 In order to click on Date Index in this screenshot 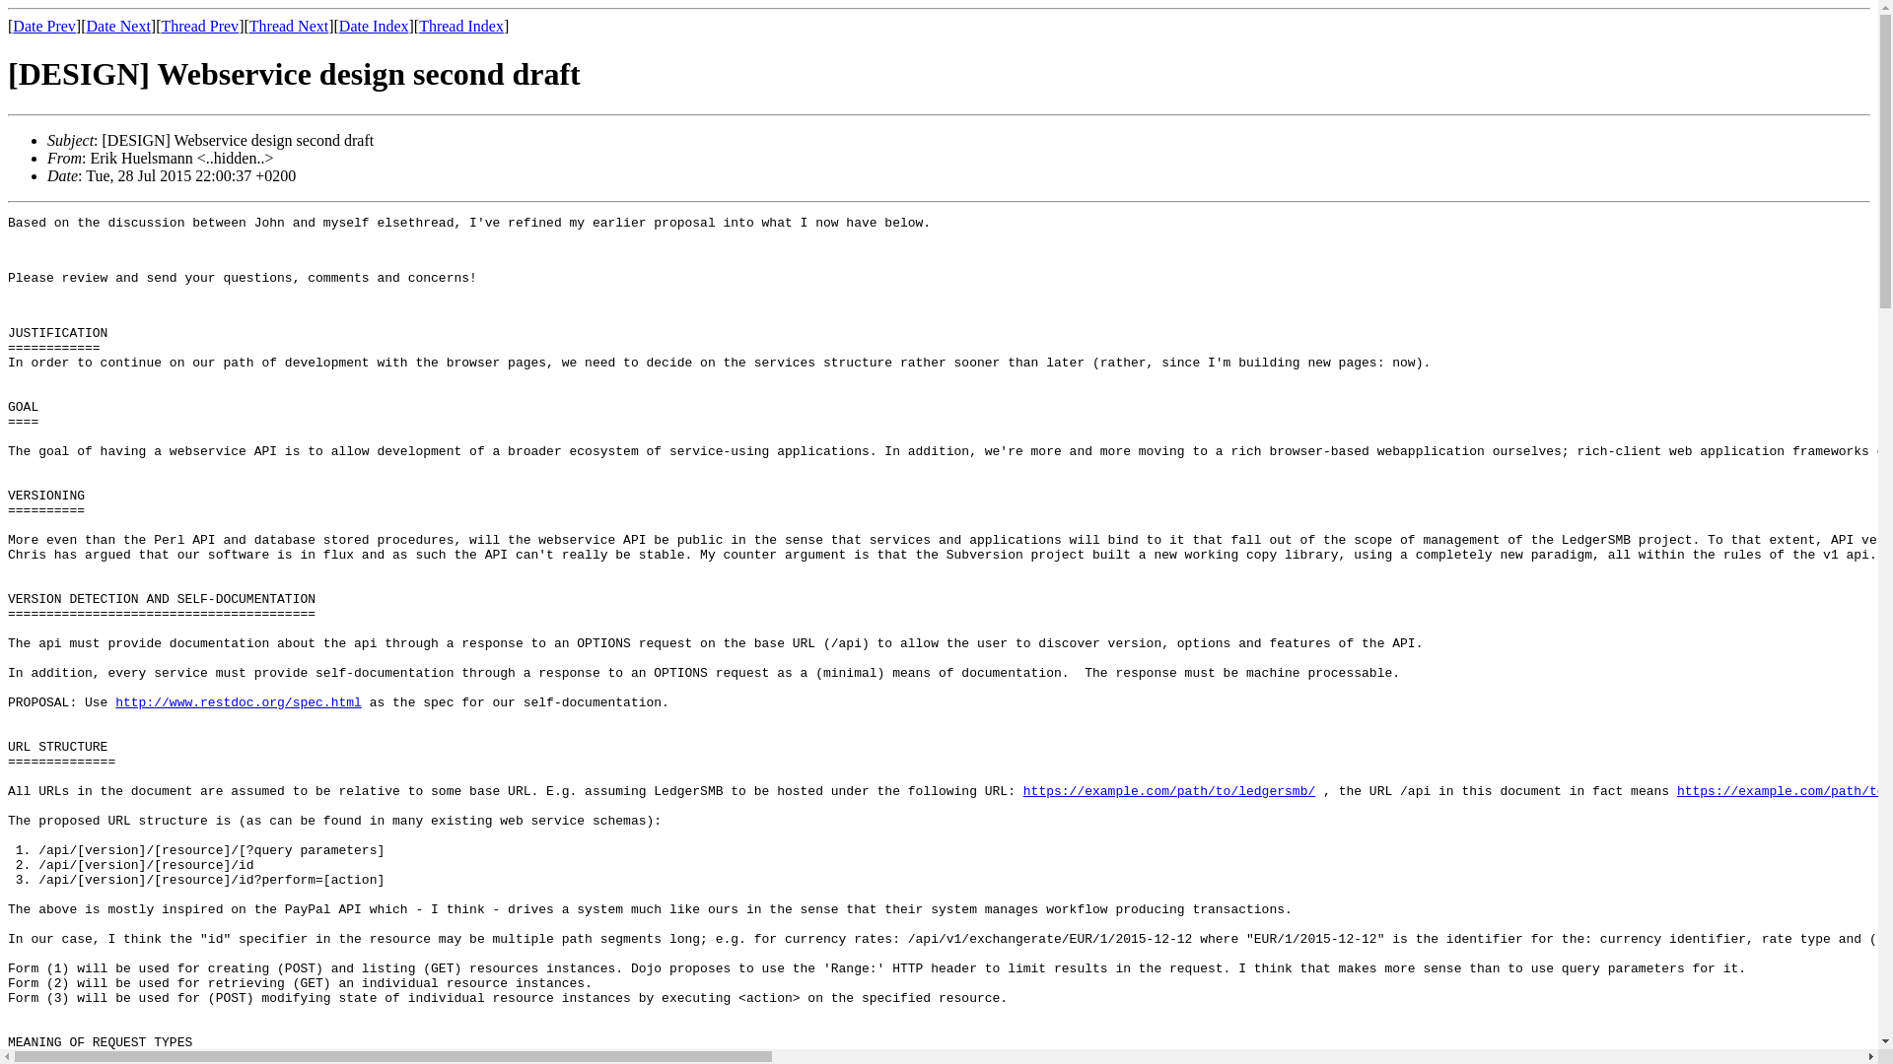, I will do `click(373, 26)`.